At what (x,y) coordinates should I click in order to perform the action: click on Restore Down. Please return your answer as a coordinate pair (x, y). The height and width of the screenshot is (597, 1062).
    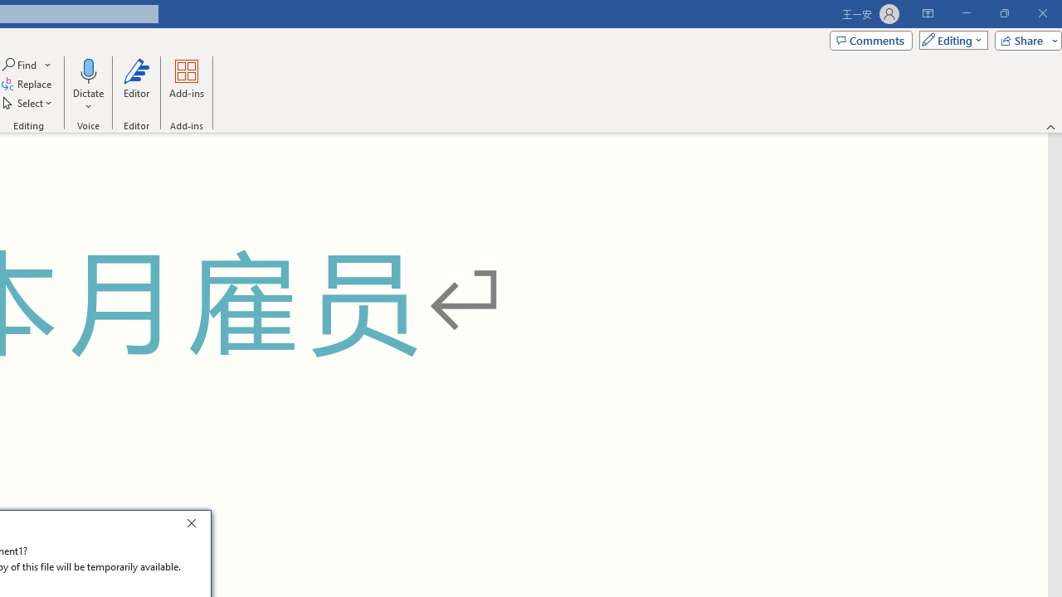
    Looking at the image, I should click on (1004, 13).